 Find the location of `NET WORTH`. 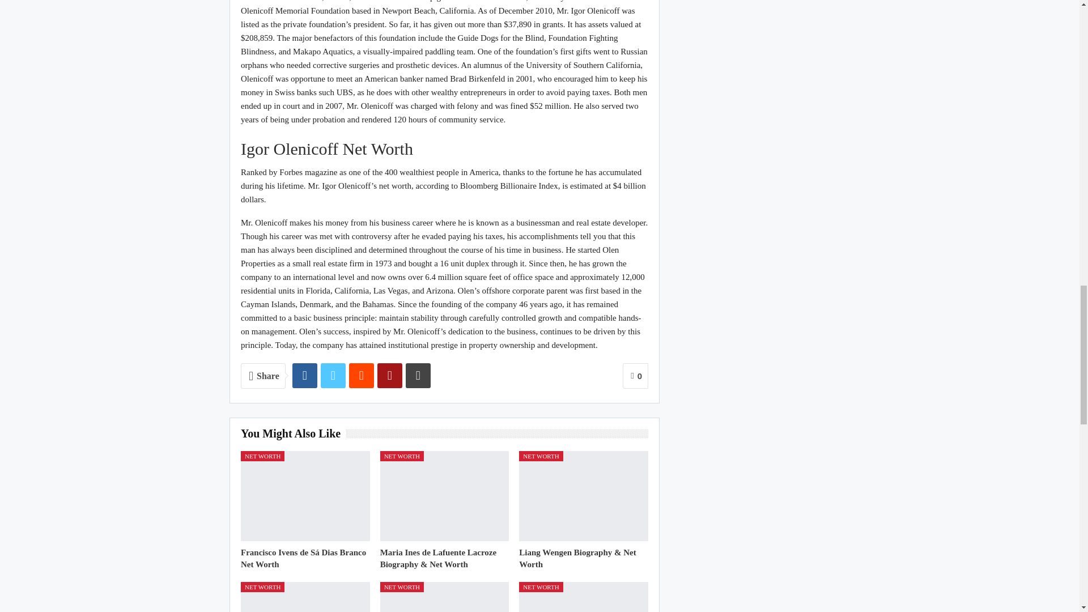

NET WORTH is located at coordinates (402, 456).